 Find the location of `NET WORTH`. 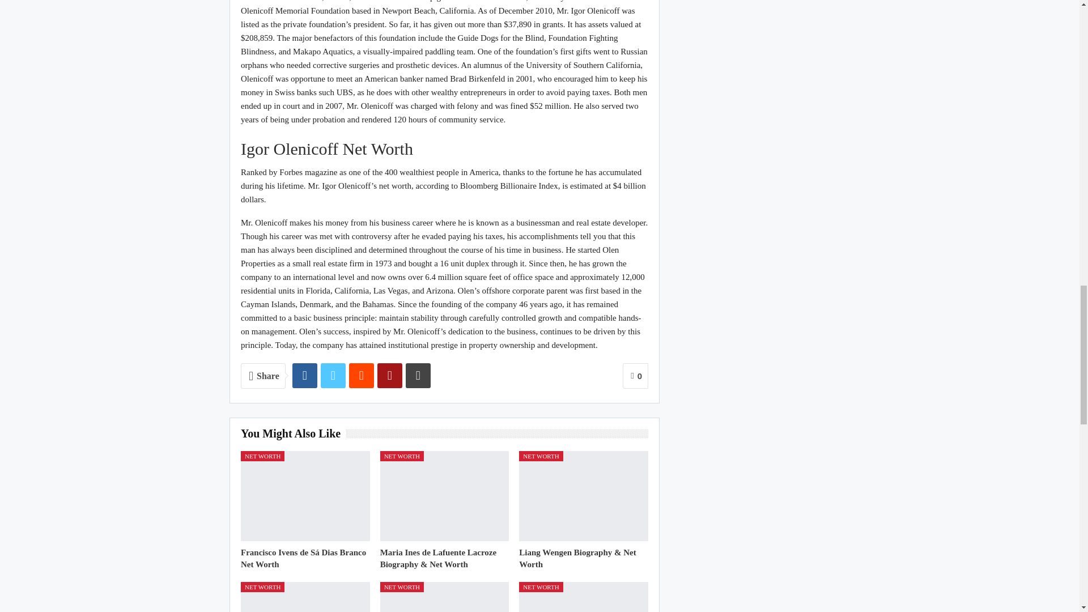

NET WORTH is located at coordinates (402, 456).